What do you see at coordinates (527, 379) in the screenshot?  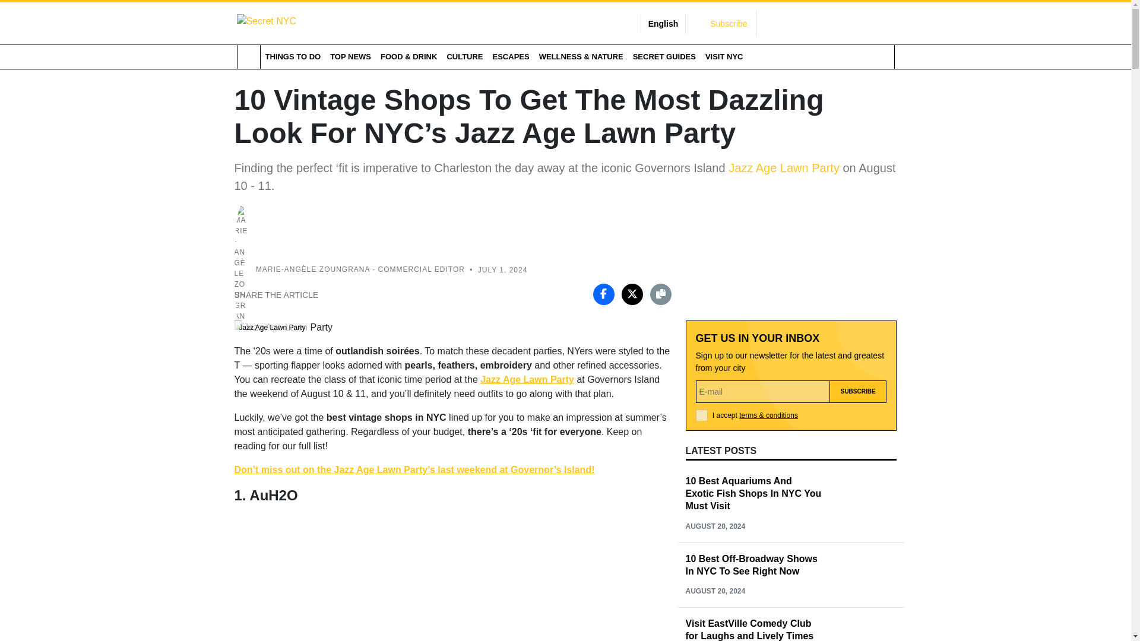 I see `Jazz Age Lawn Party` at bounding box center [527, 379].